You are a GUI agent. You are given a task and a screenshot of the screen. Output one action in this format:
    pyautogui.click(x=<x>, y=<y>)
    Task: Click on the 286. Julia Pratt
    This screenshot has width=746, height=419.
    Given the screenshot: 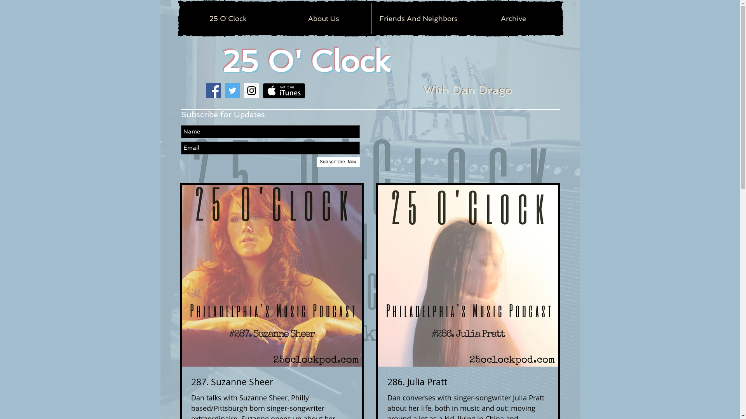 What is the action you would take?
    pyautogui.click(x=468, y=382)
    